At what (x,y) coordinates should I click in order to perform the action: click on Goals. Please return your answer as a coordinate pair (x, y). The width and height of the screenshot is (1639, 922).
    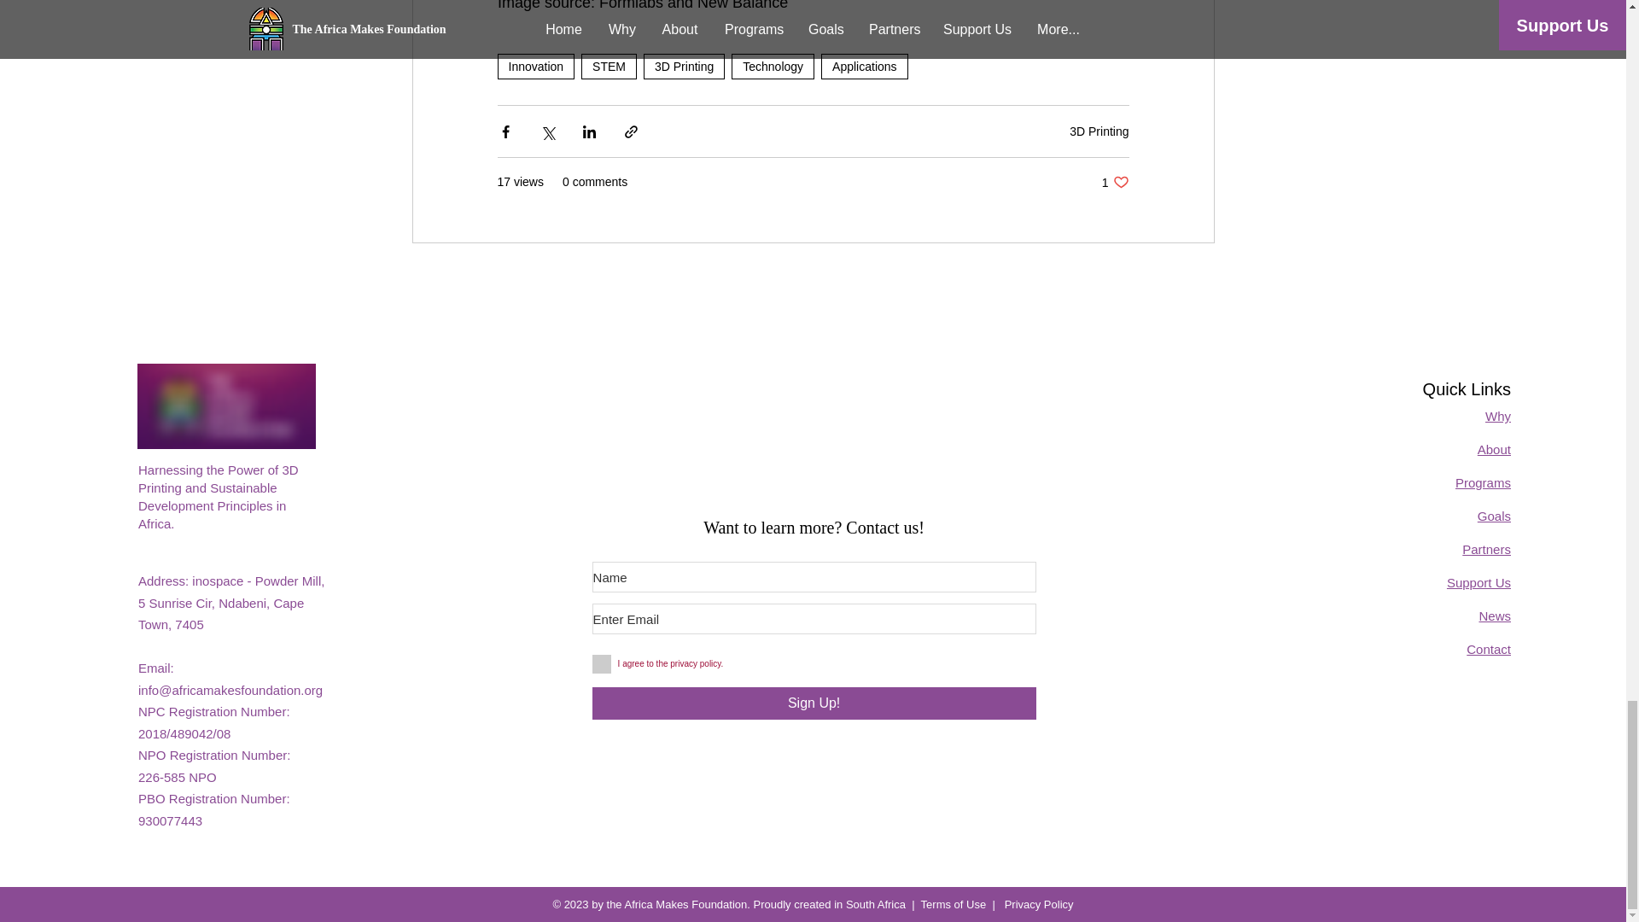
    Looking at the image, I should click on (1494, 516).